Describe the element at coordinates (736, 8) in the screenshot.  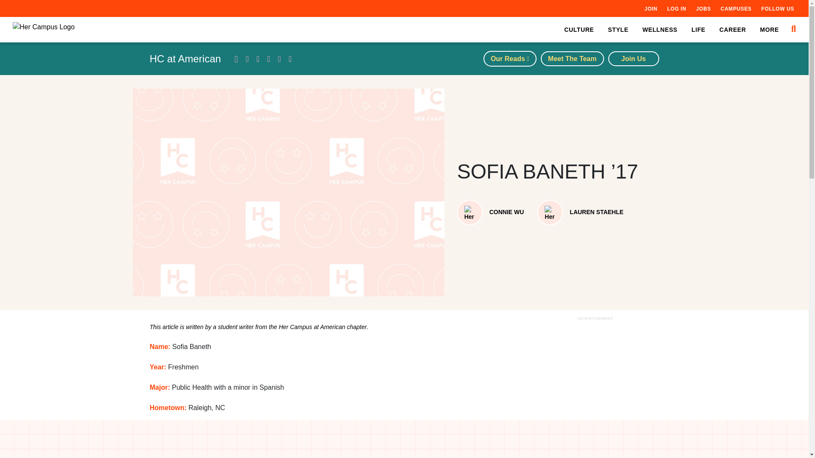
I see `CAMPUSES` at that location.